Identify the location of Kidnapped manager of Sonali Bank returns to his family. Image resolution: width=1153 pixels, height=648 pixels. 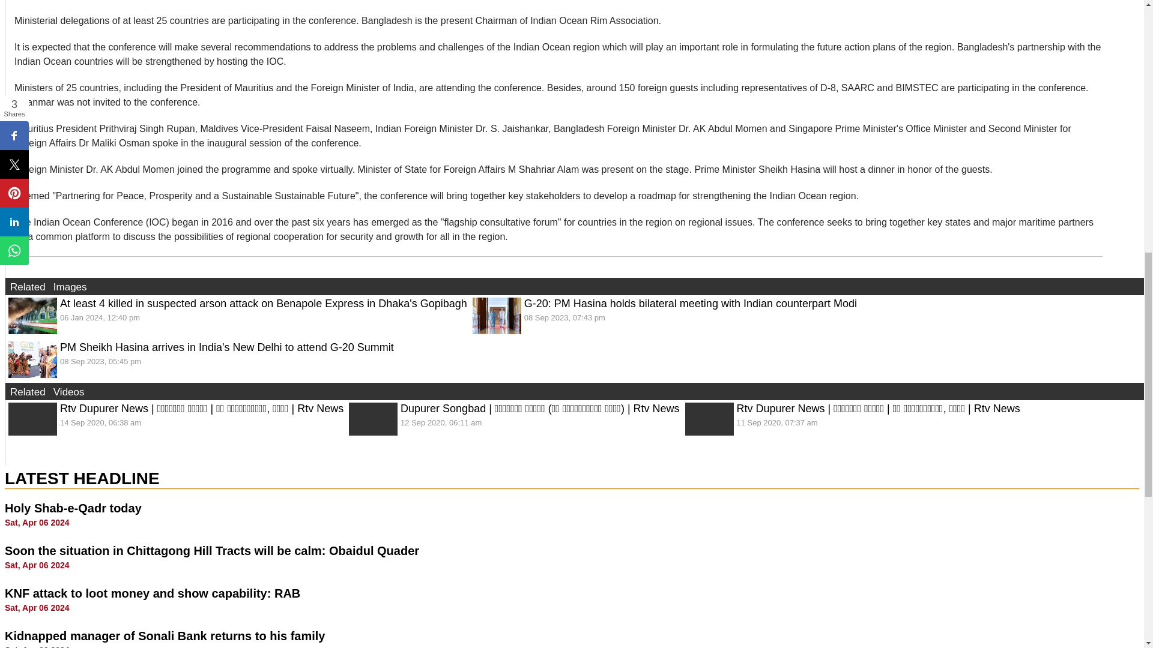
(165, 636).